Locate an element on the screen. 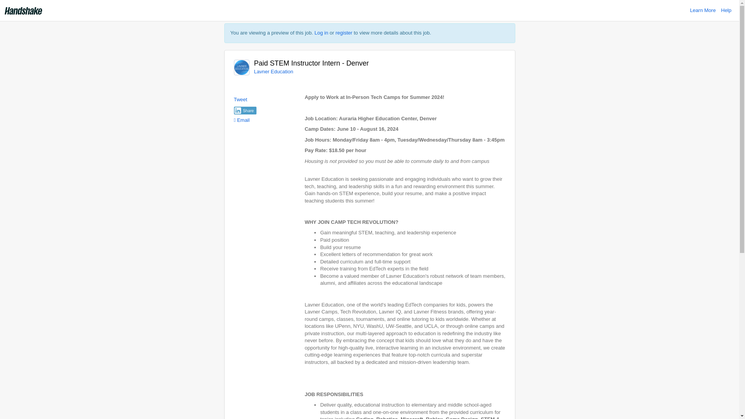 This screenshot has height=419, width=745. Tweet is located at coordinates (241, 99).